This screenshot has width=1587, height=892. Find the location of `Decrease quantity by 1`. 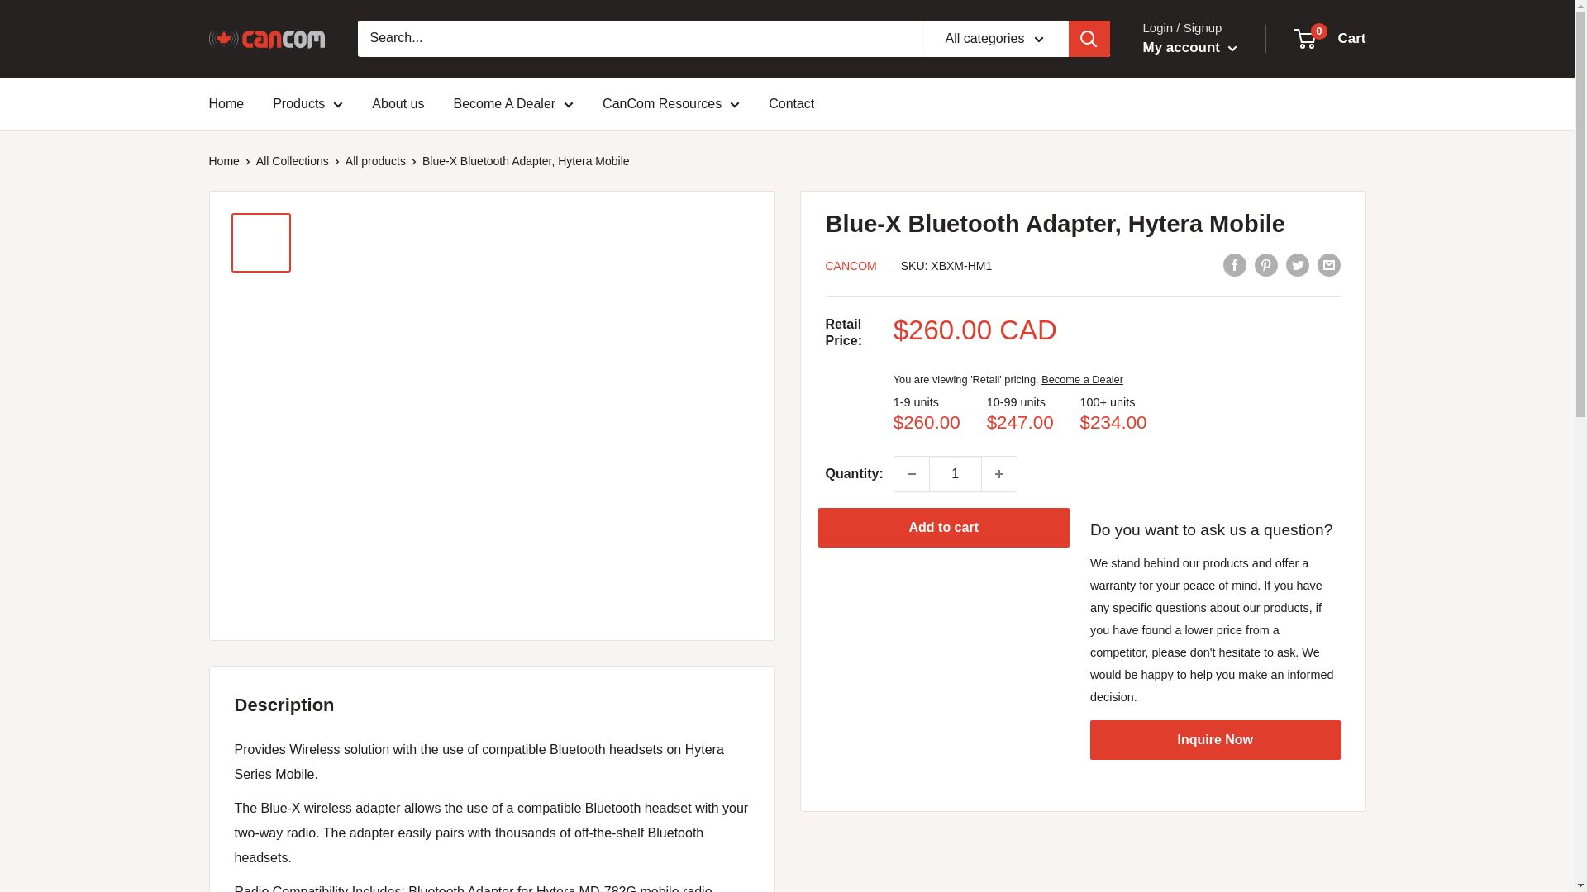

Decrease quantity by 1 is located at coordinates (911, 474).